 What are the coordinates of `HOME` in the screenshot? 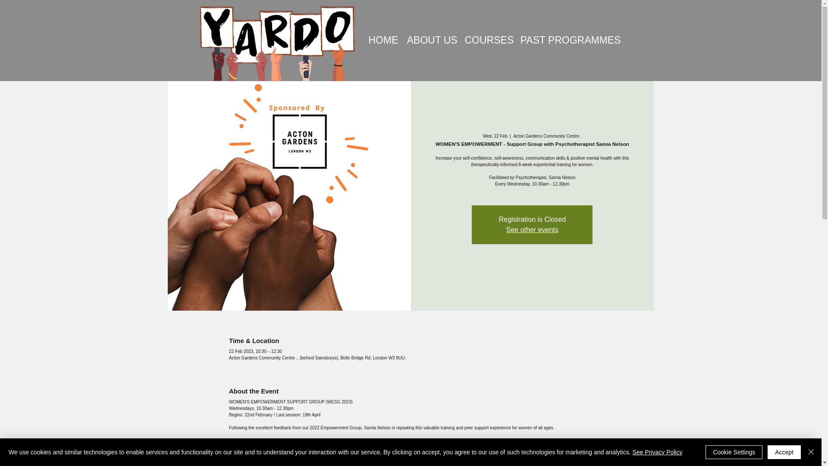 It's located at (381, 40).